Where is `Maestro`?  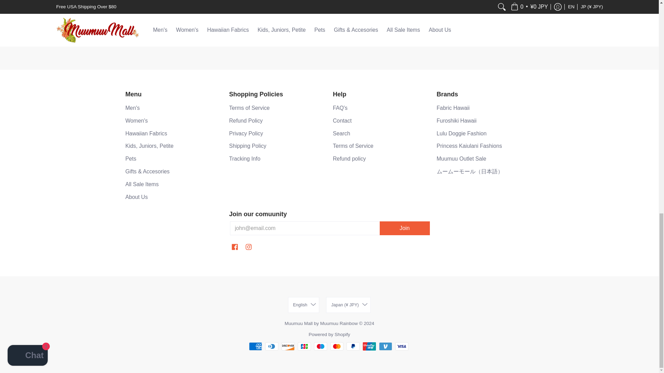 Maestro is located at coordinates (321, 346).